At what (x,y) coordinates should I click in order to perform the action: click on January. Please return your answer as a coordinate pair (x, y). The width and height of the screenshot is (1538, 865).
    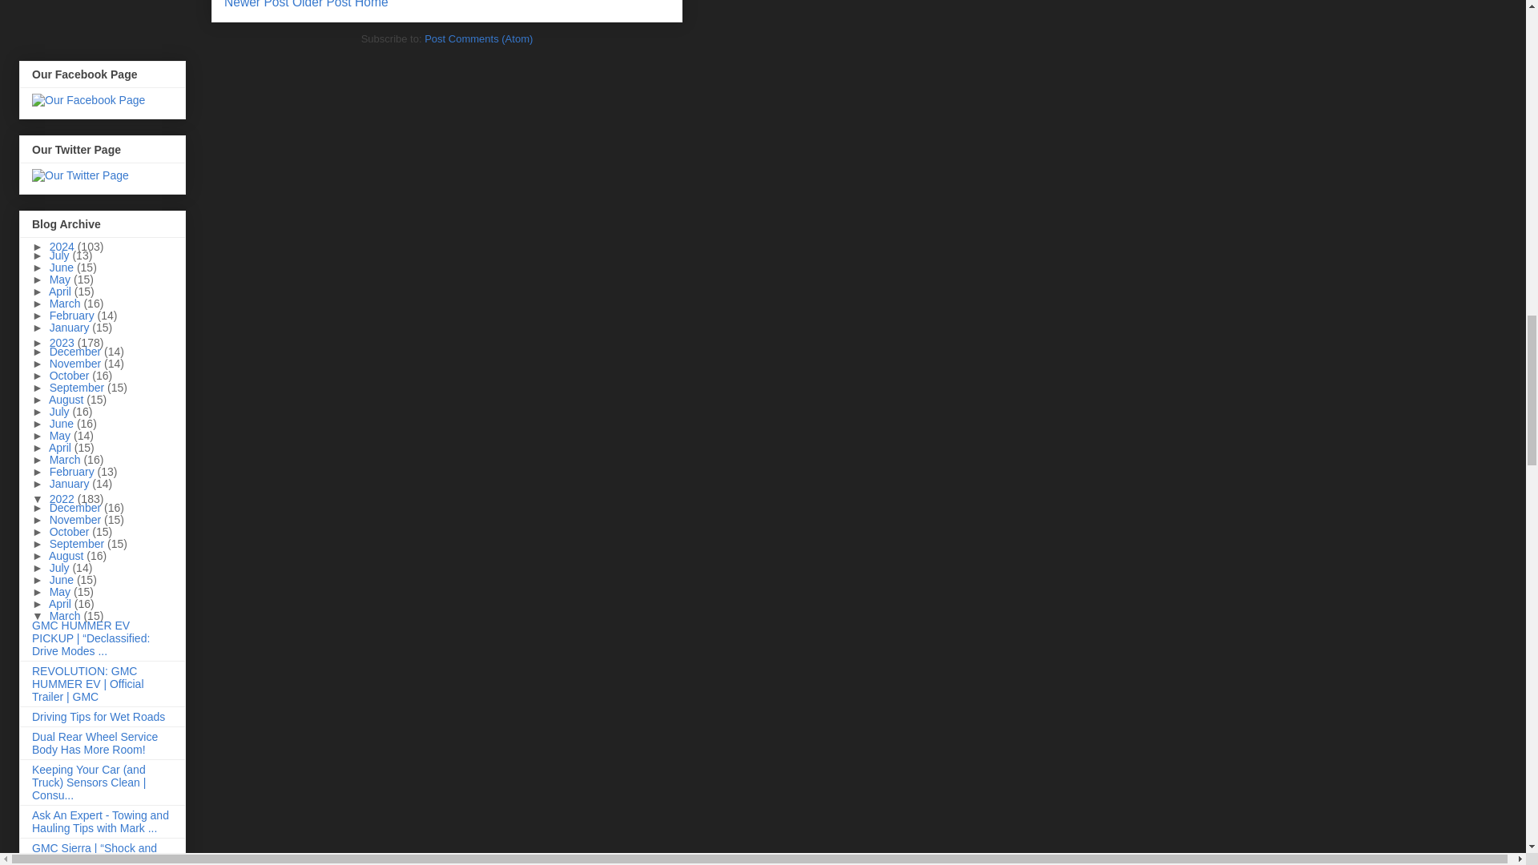
    Looking at the image, I should click on (70, 327).